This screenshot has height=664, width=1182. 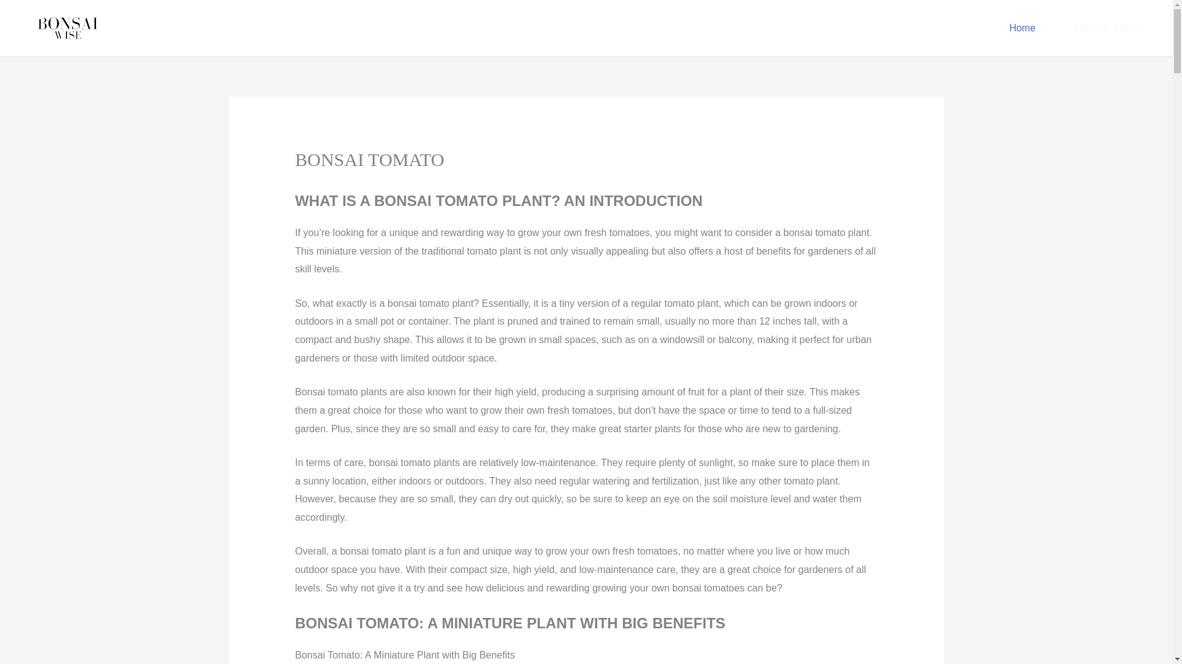 I want to click on ENROLL TODAY, so click(x=1109, y=28).